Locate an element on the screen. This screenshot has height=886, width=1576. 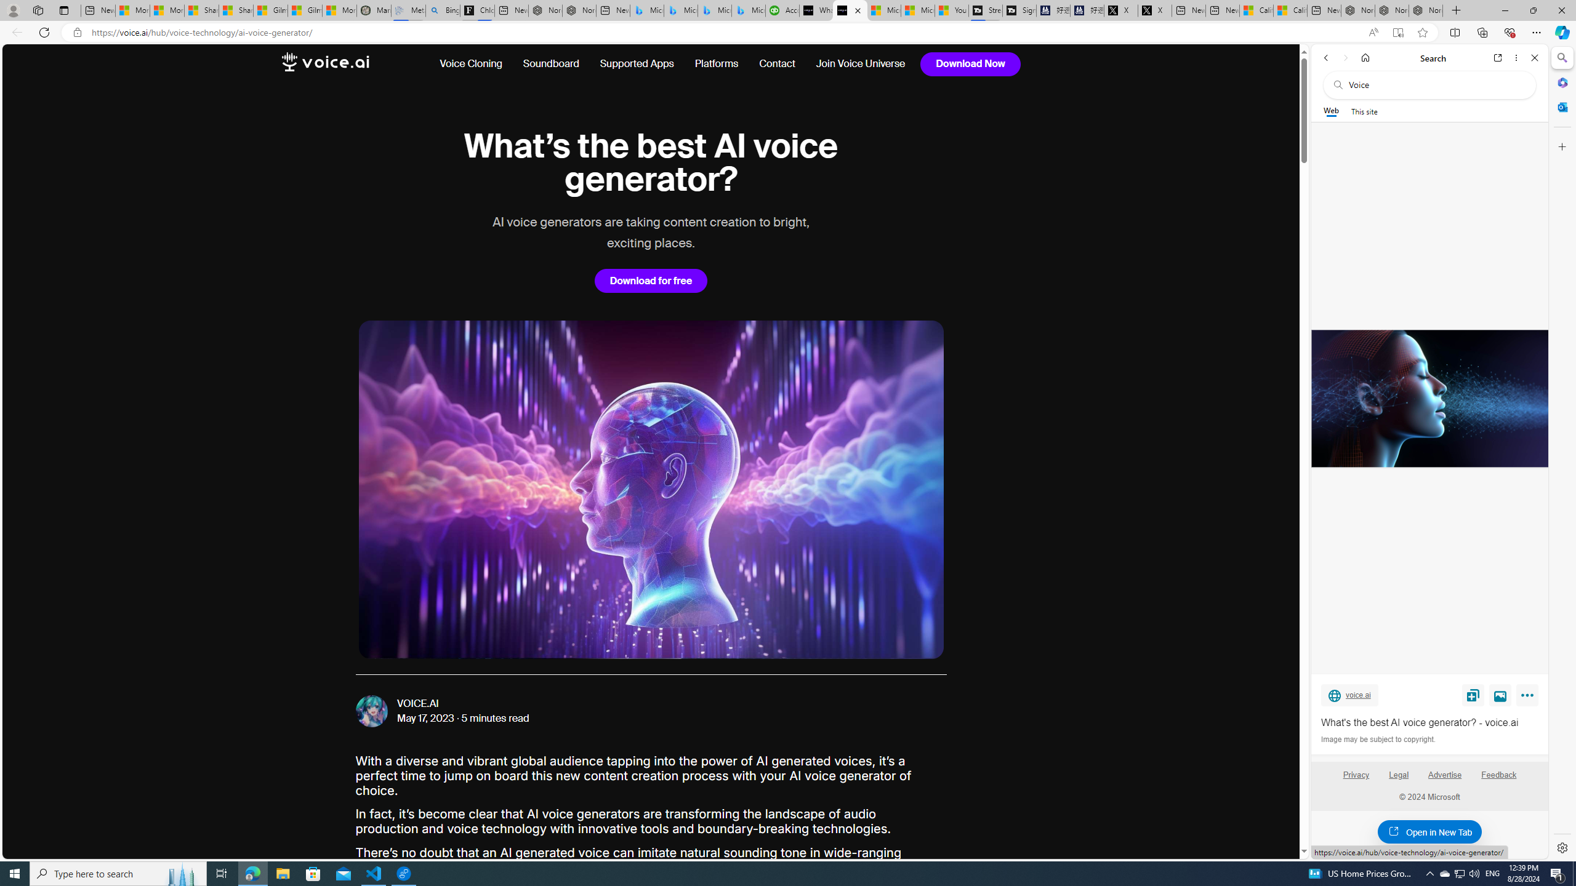
Soundboard is located at coordinates (552, 64).